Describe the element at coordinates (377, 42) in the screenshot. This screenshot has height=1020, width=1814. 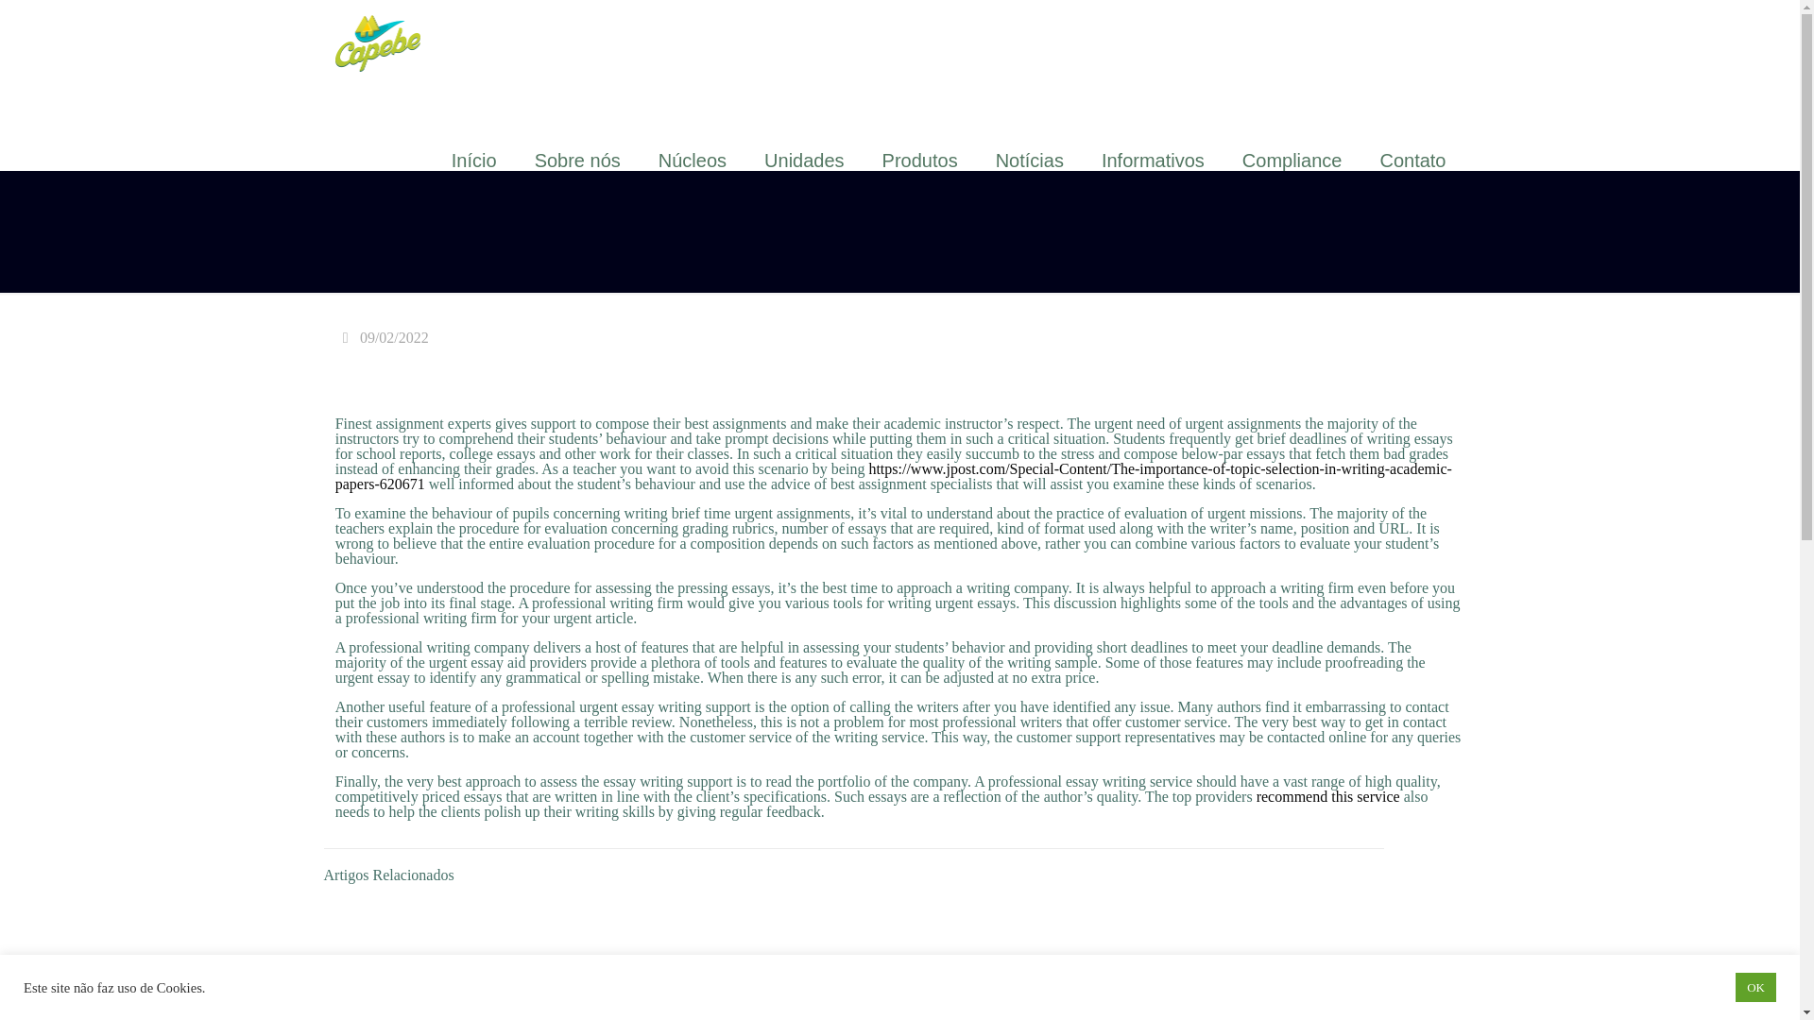
I see `Capebe` at that location.